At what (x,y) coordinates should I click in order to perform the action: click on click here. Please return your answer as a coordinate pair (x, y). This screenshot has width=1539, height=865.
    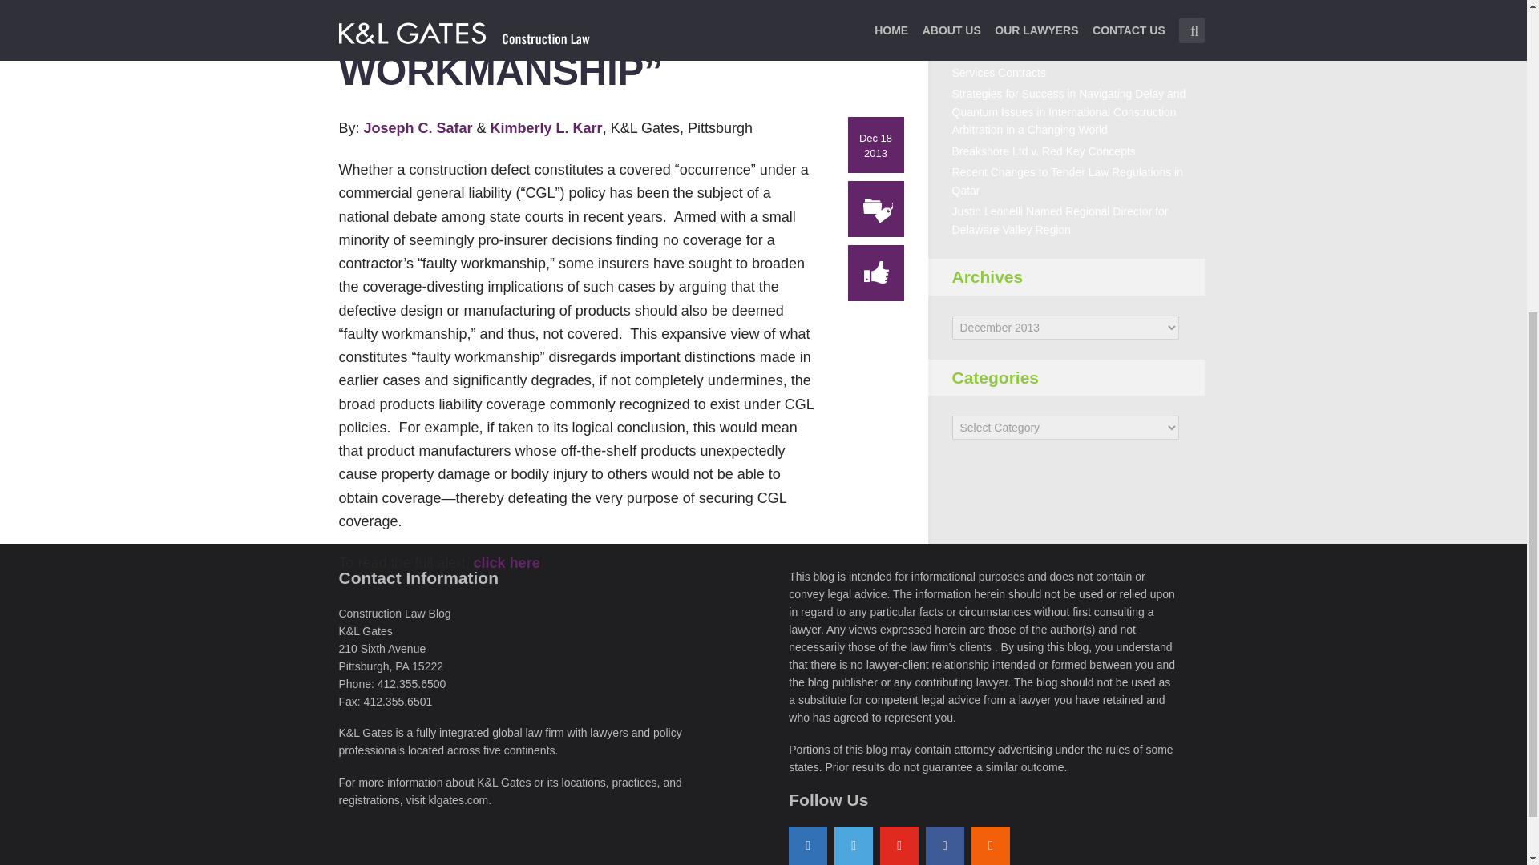
    Looking at the image, I should click on (507, 562).